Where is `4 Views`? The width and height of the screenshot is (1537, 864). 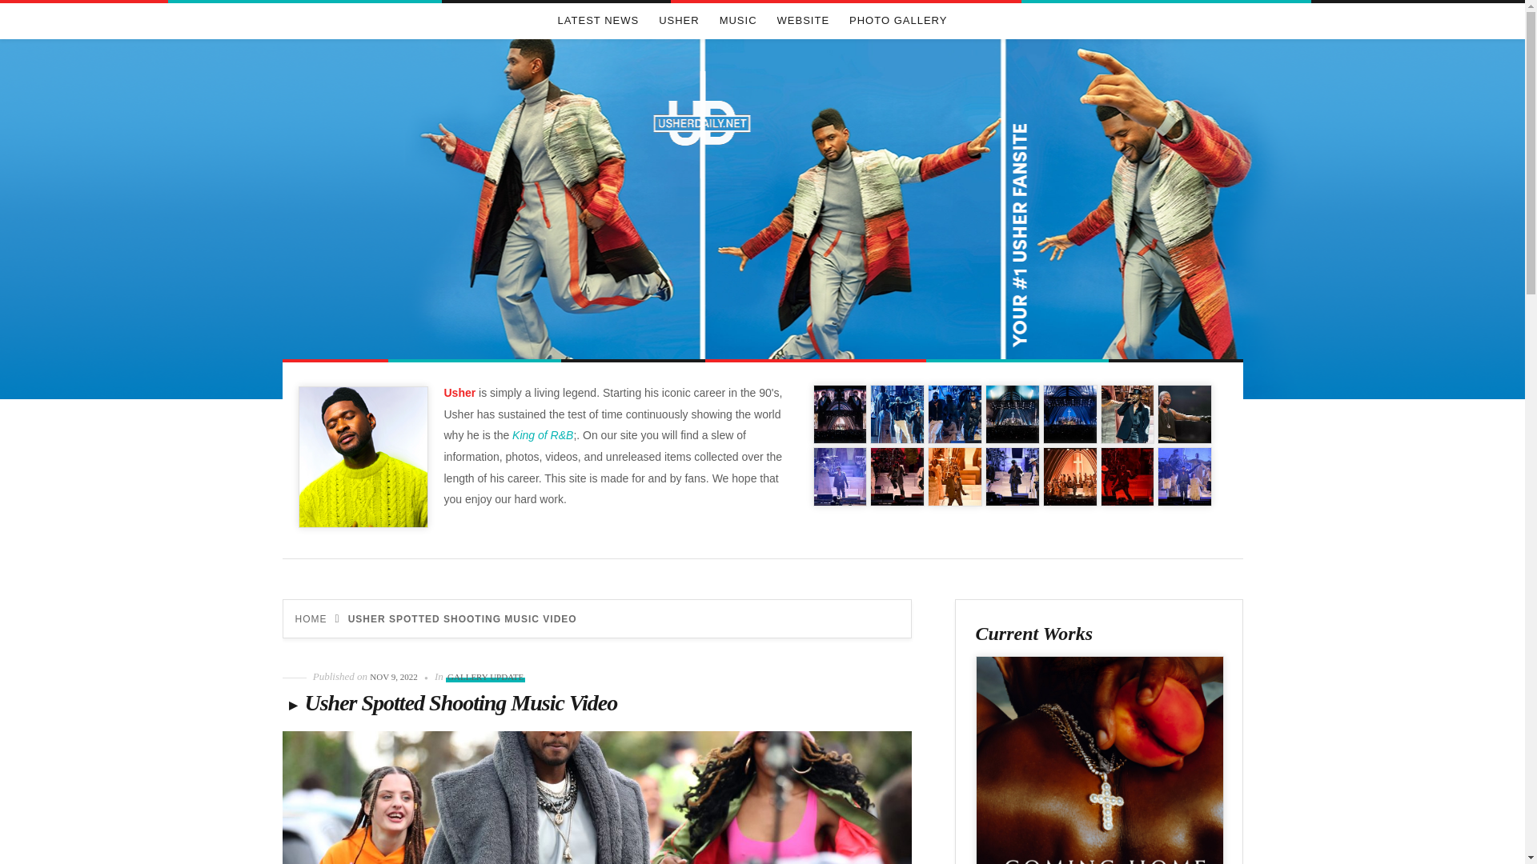 4 Views is located at coordinates (1127, 414).